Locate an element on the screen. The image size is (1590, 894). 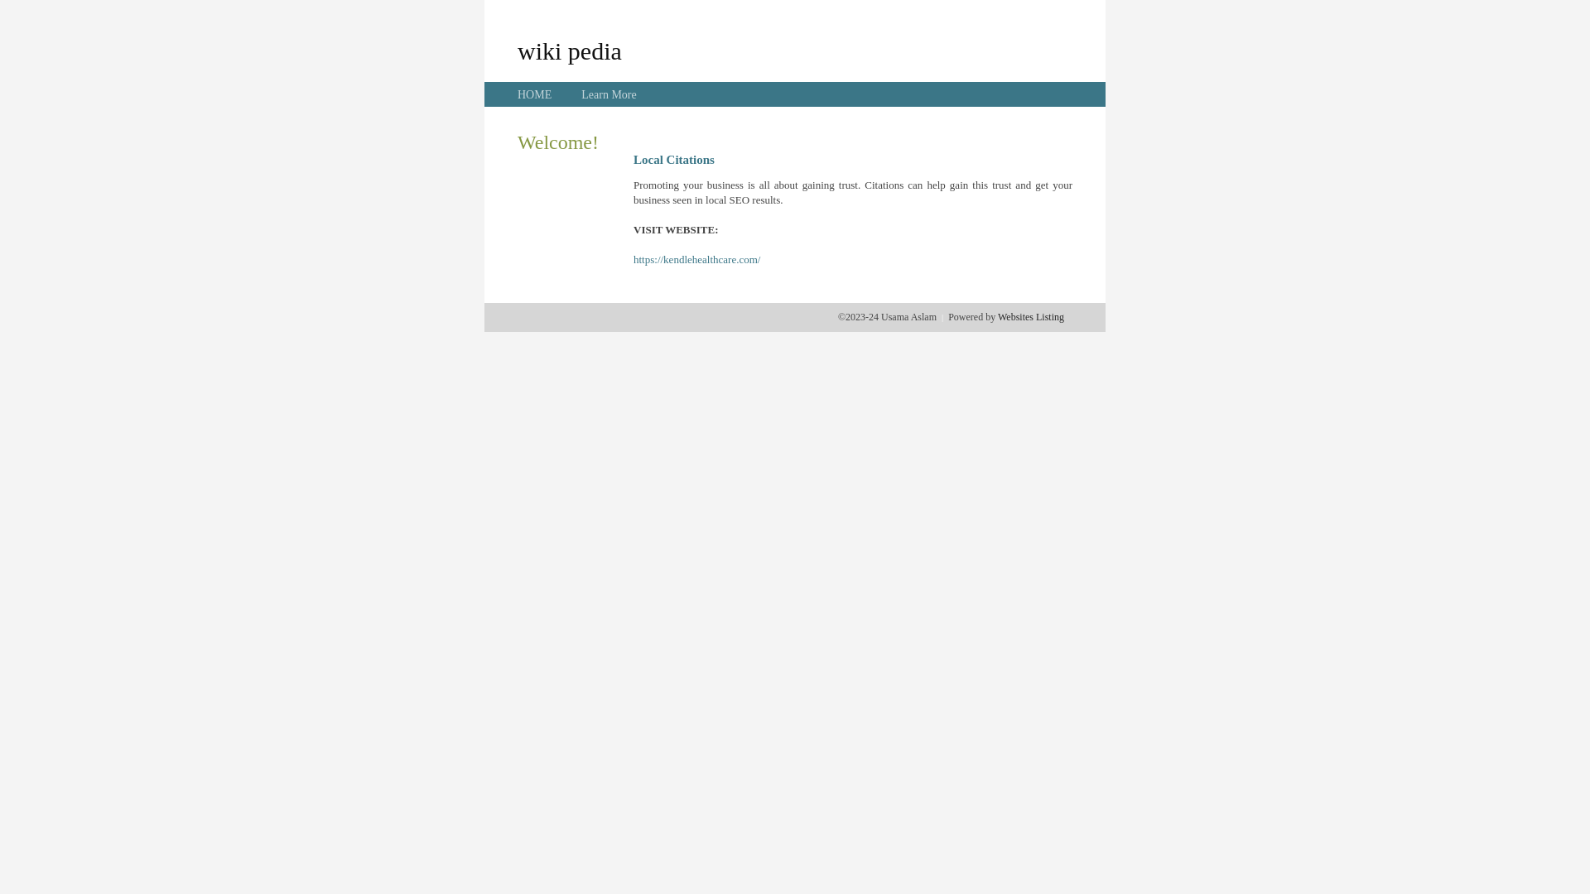
Websites Listing is located at coordinates (1031, 317).